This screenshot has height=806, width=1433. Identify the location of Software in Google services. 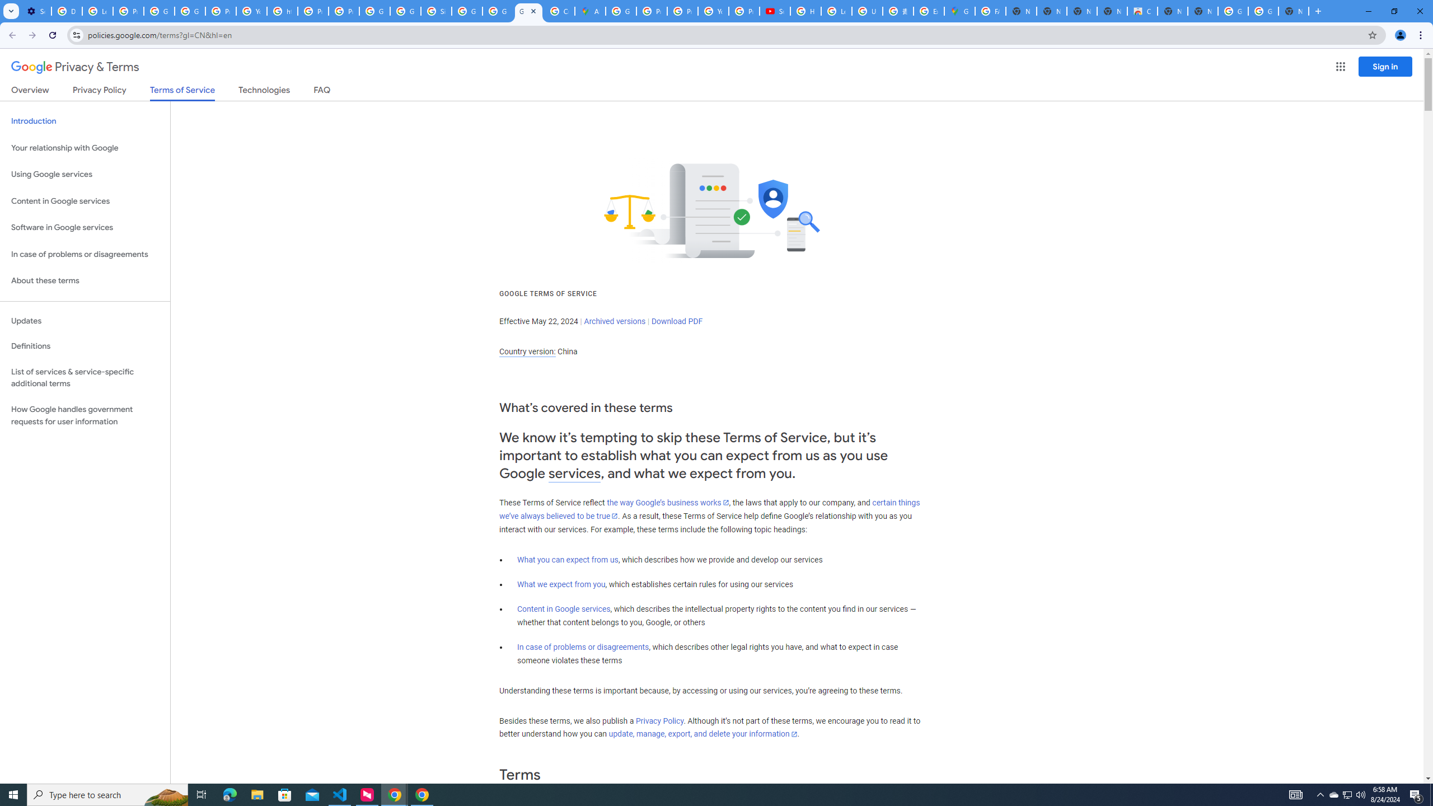
(85, 227).